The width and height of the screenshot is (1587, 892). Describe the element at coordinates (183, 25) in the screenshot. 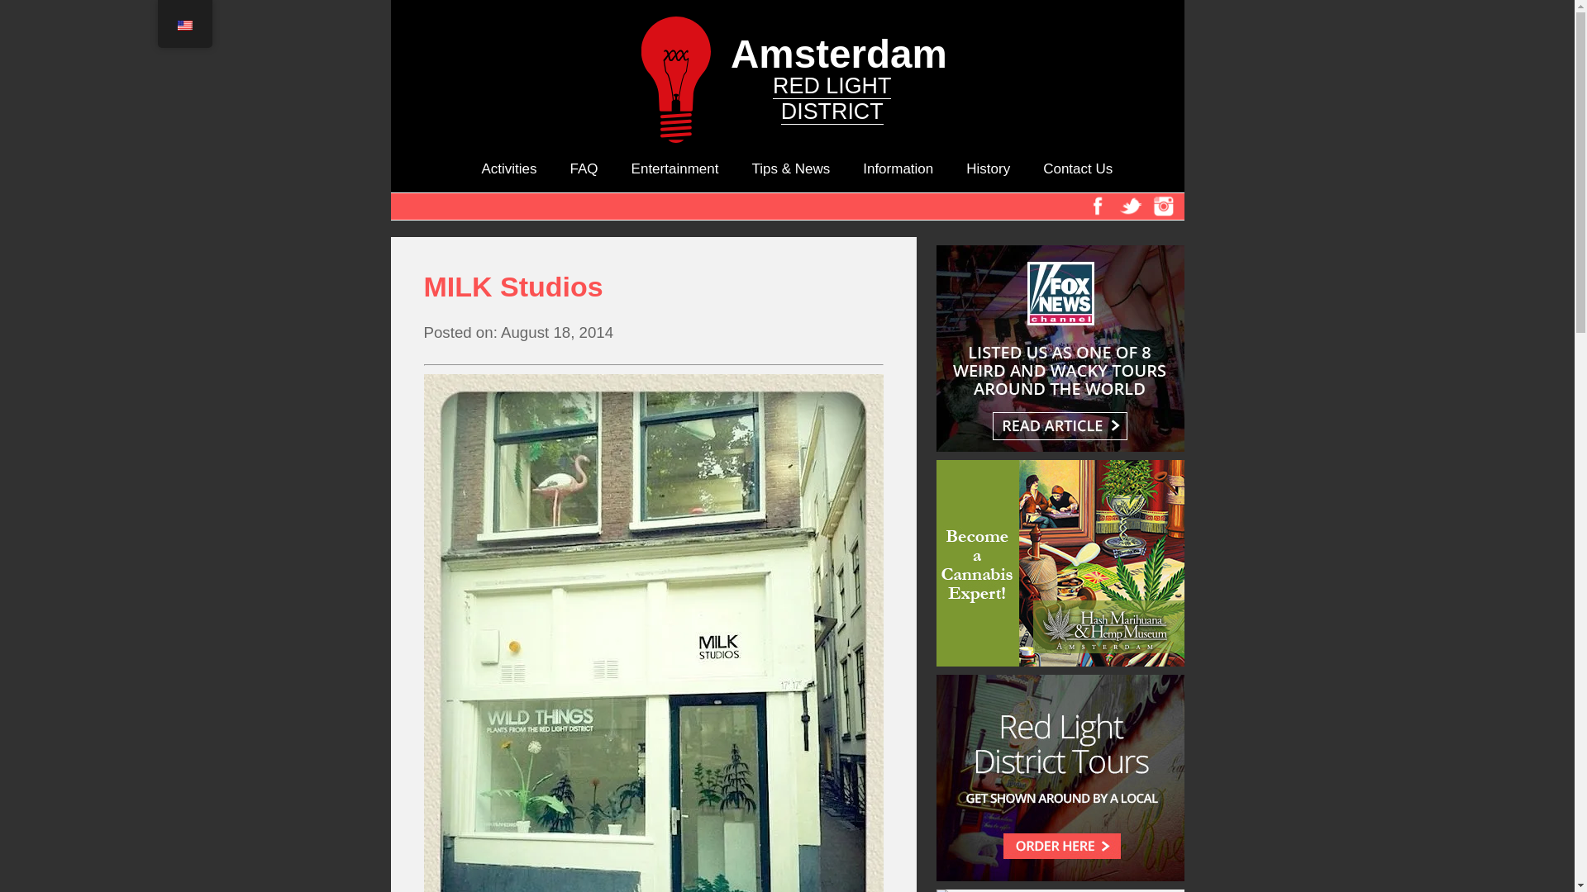

I see `English` at that location.